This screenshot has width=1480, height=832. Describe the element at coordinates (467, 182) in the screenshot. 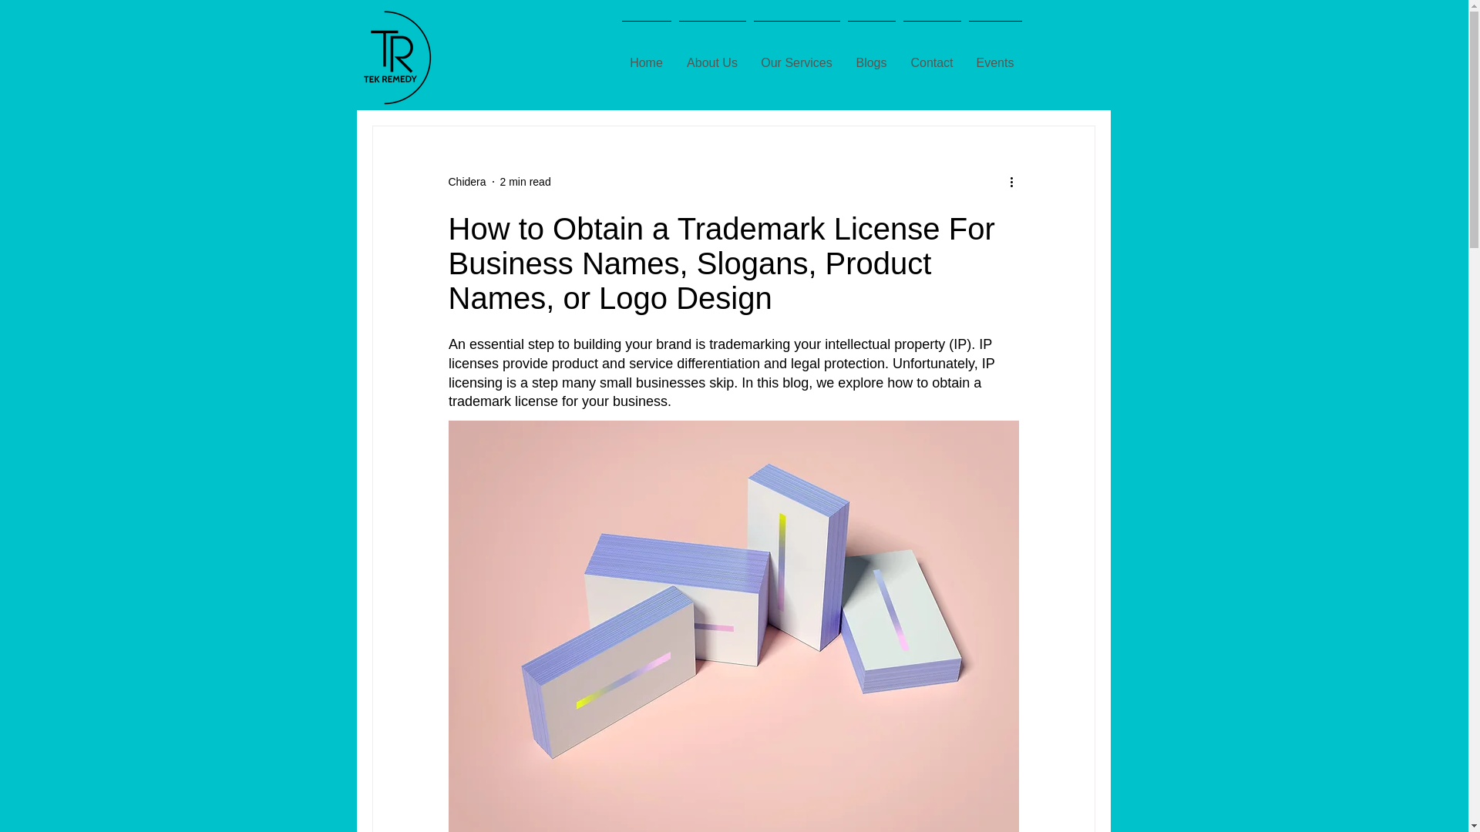

I see `Chidera` at that location.